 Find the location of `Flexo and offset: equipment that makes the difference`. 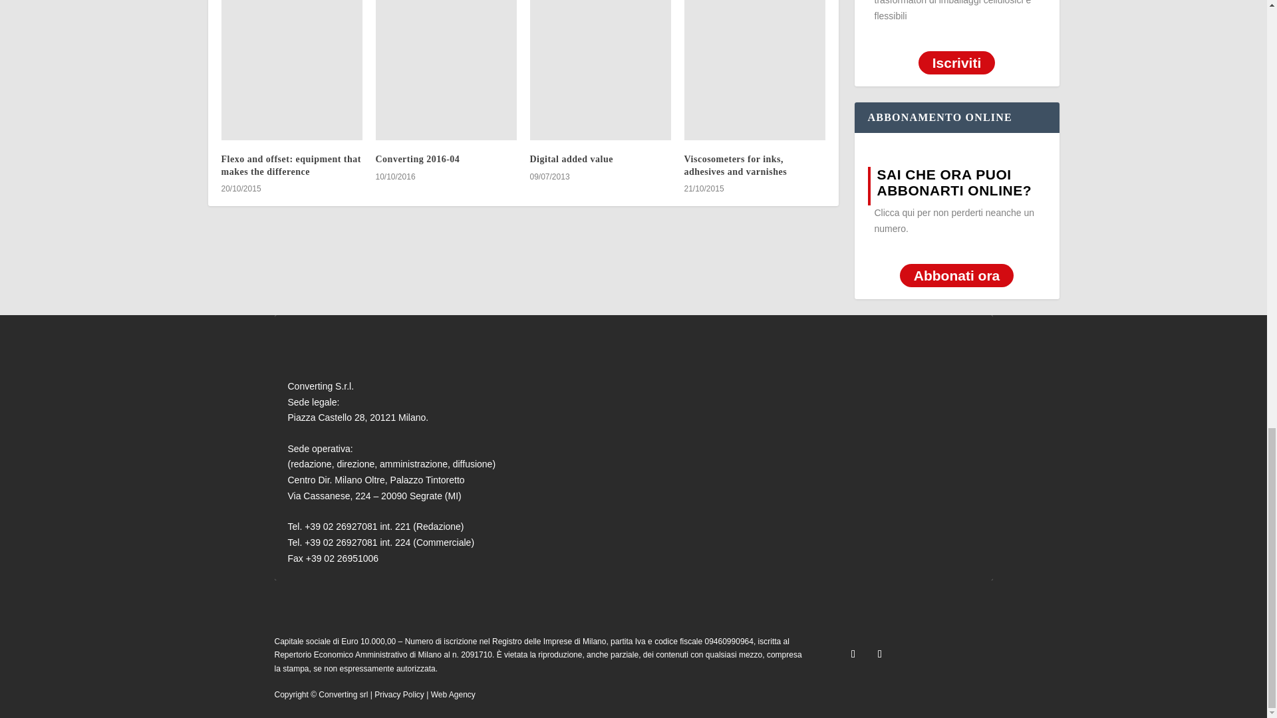

Flexo and offset: equipment that makes the difference is located at coordinates (291, 70).